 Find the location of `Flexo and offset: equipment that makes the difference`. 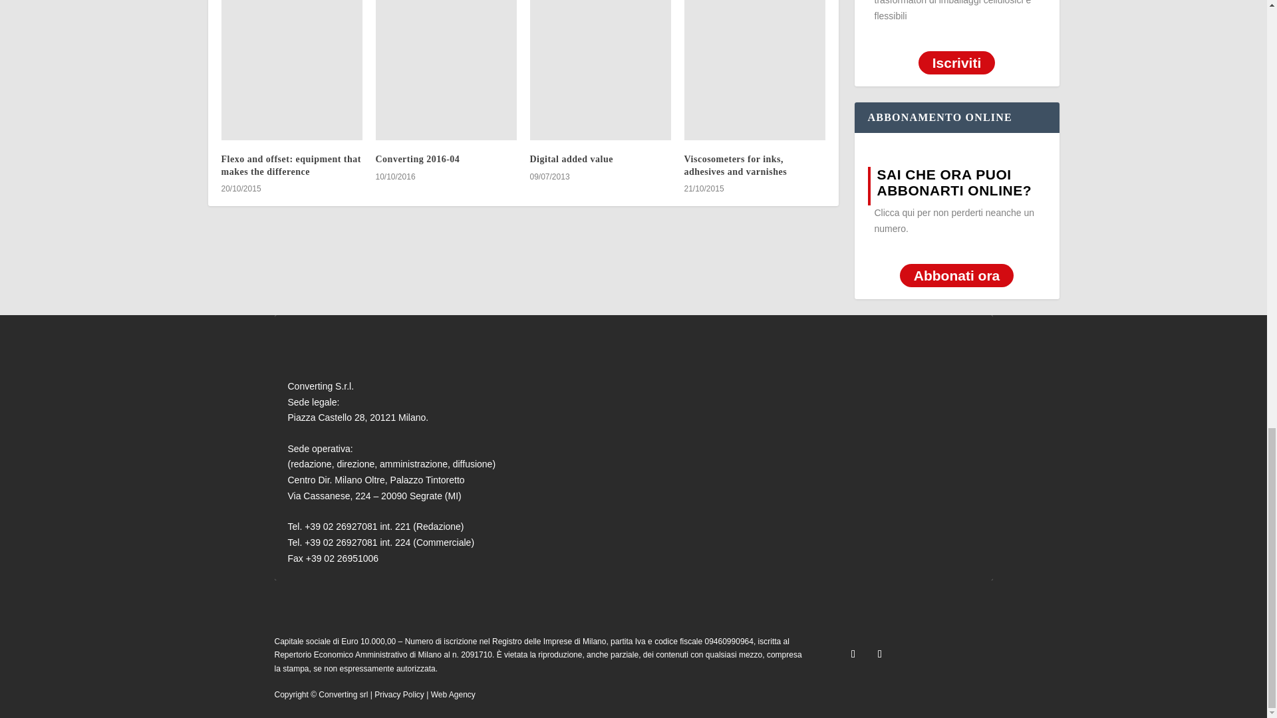

Flexo and offset: equipment that makes the difference is located at coordinates (291, 70).